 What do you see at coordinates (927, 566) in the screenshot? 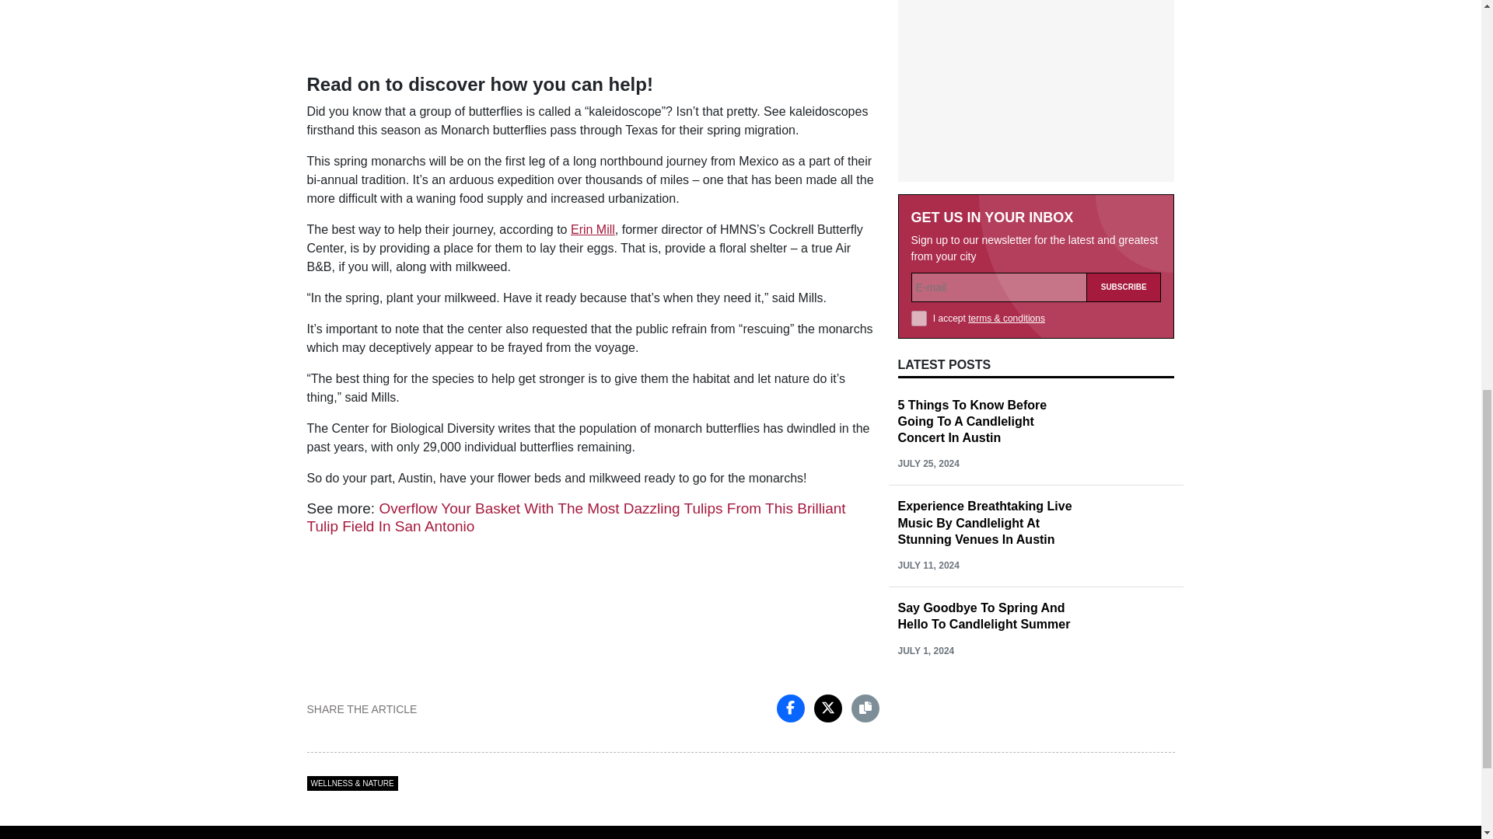
I see `JULY 11, 2024` at bounding box center [927, 566].